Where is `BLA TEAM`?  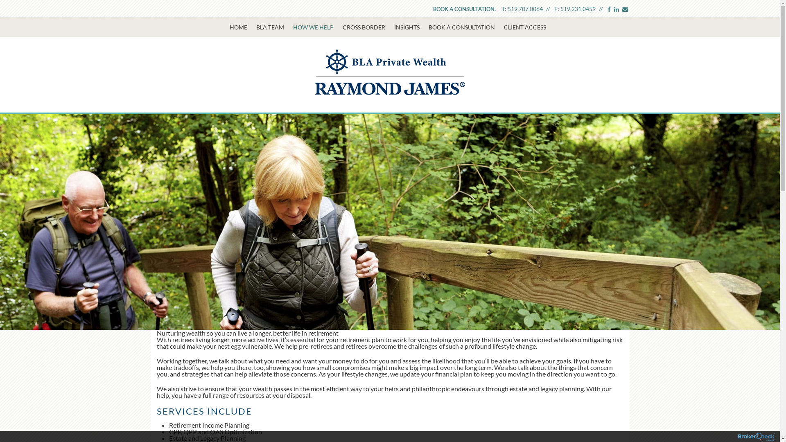 BLA TEAM is located at coordinates (273, 27).